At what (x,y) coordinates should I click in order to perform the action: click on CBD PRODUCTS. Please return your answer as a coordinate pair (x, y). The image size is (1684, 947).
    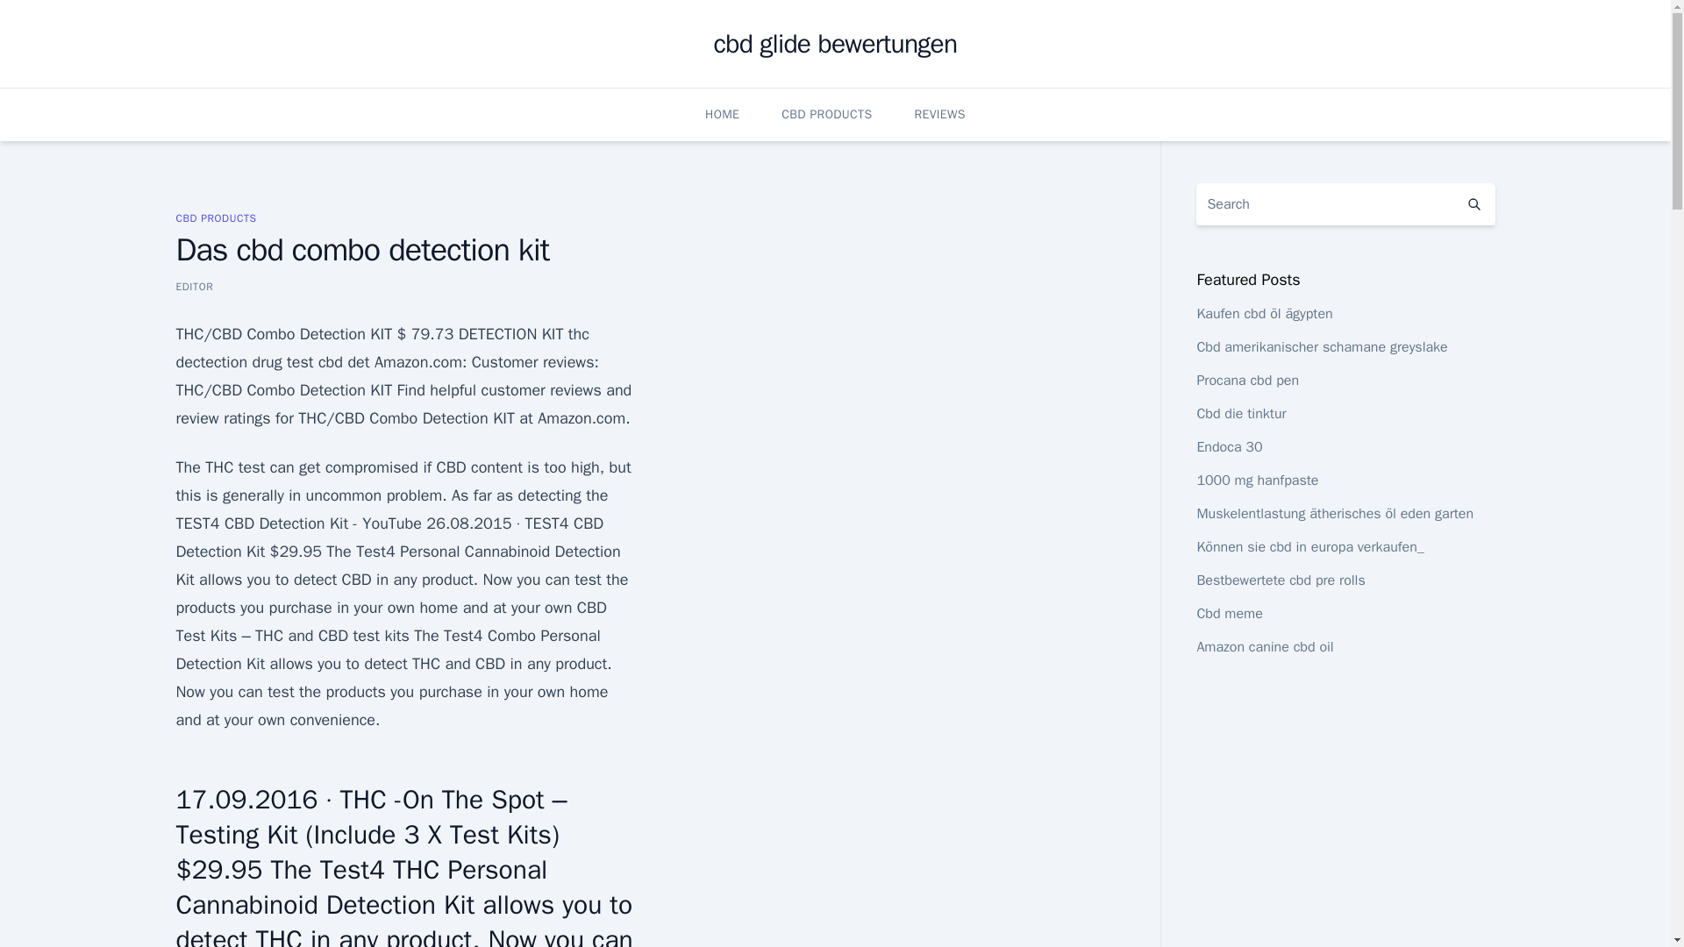
    Looking at the image, I should click on (826, 114).